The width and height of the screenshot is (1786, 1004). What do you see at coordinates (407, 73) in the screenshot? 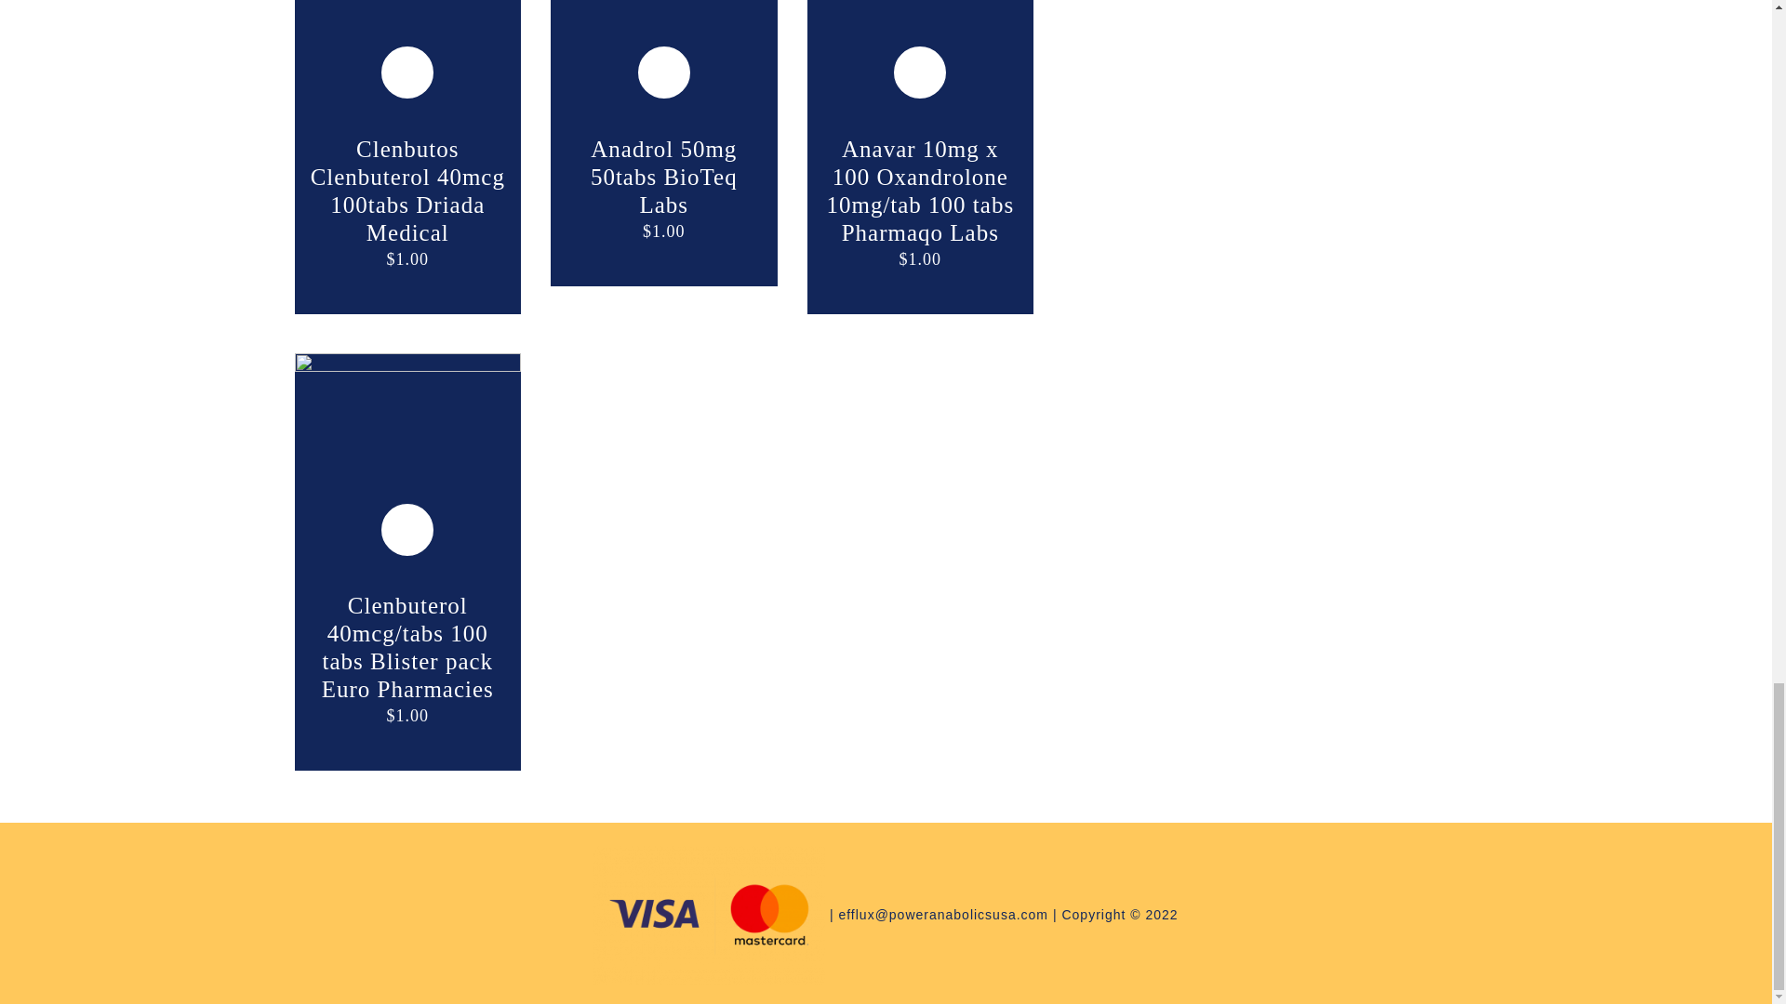
I see `Add to cart` at bounding box center [407, 73].